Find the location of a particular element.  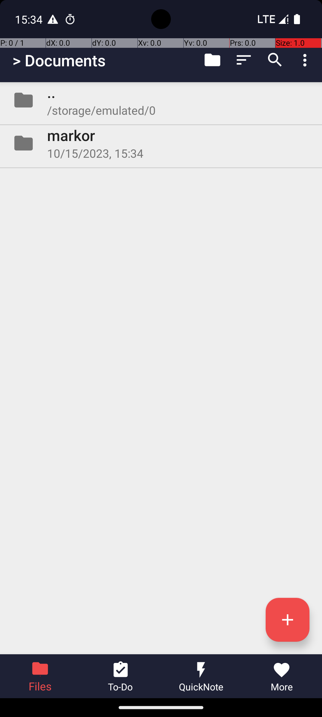

> Documents is located at coordinates (59, 60).